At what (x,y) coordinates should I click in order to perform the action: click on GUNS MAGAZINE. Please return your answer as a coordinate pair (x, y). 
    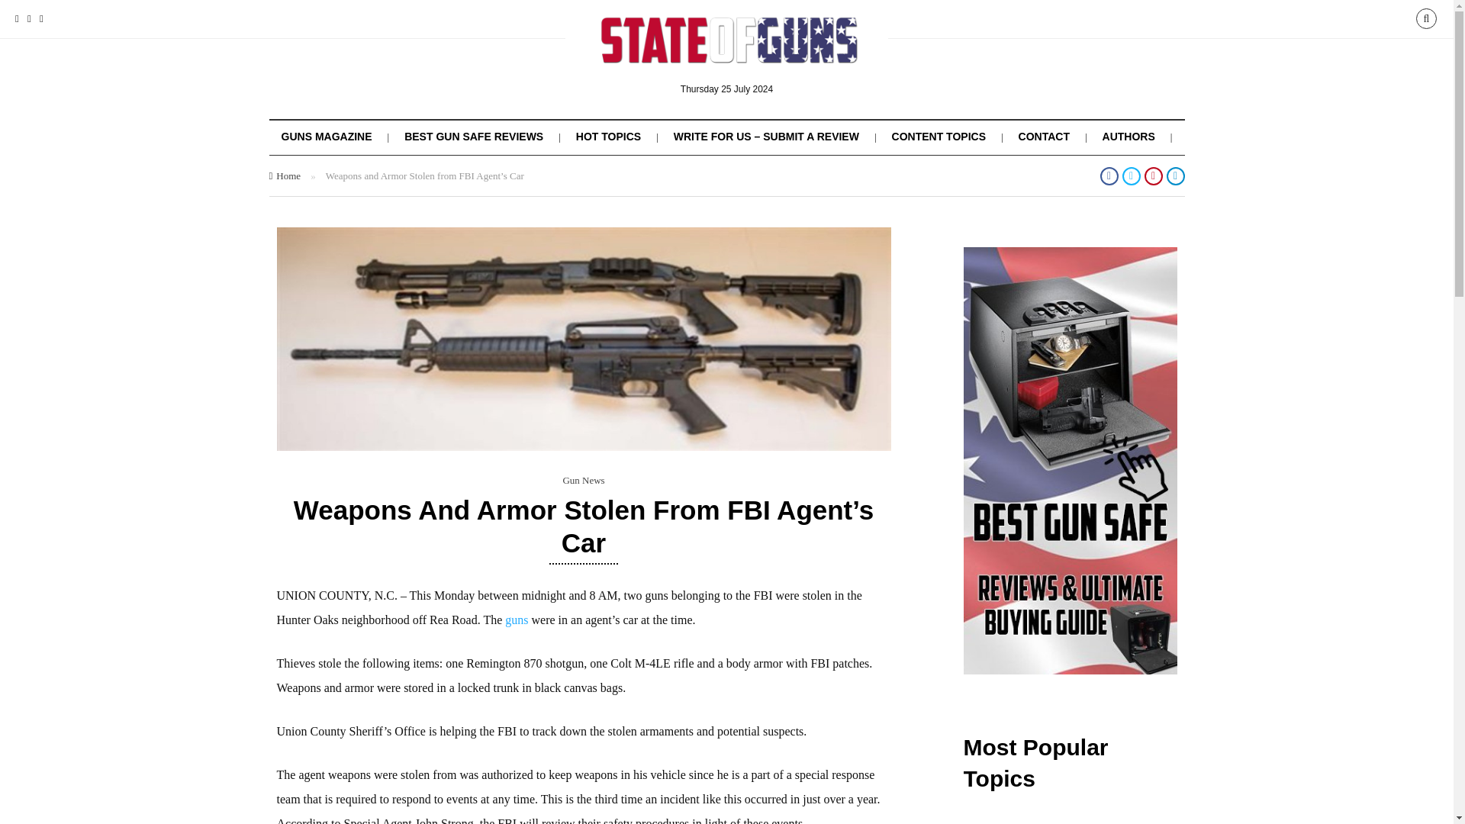
    Looking at the image, I should click on (327, 136).